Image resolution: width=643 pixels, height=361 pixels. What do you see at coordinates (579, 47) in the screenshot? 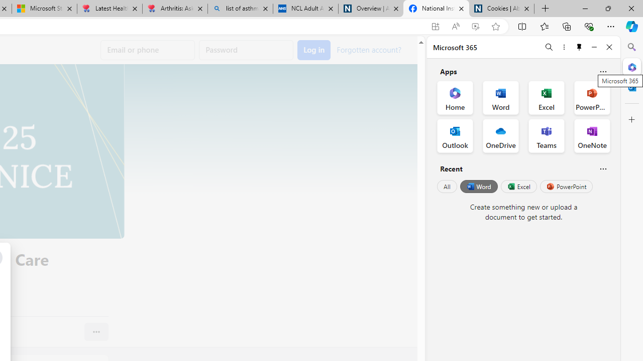
I see `Unpin side pane` at bounding box center [579, 47].